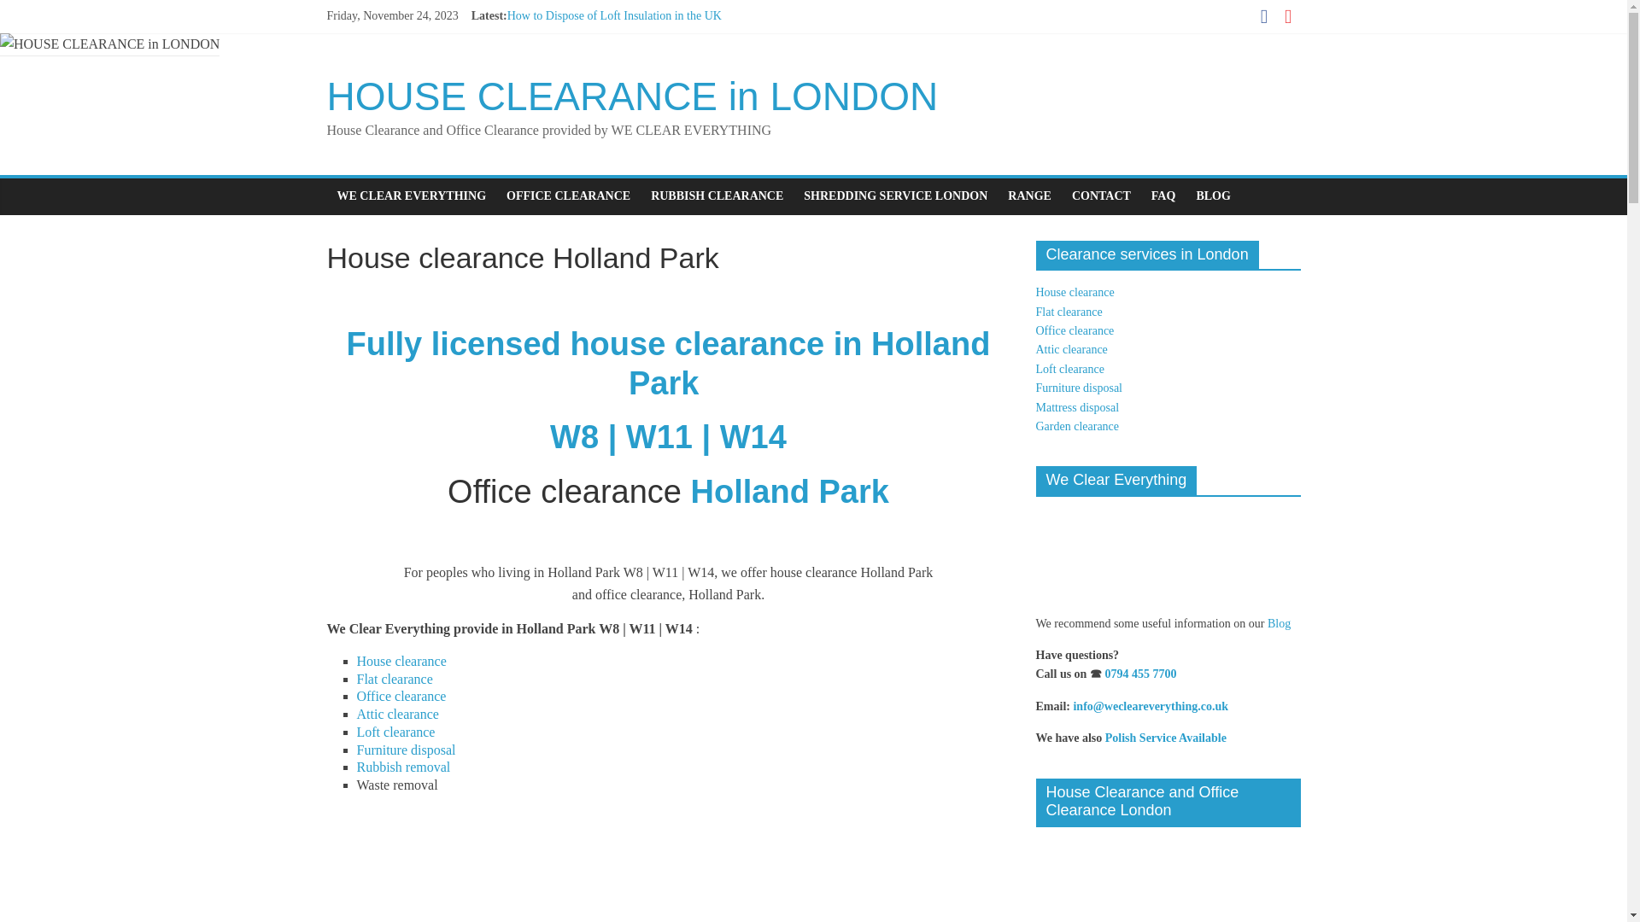  I want to click on House clearance, so click(1074, 292).